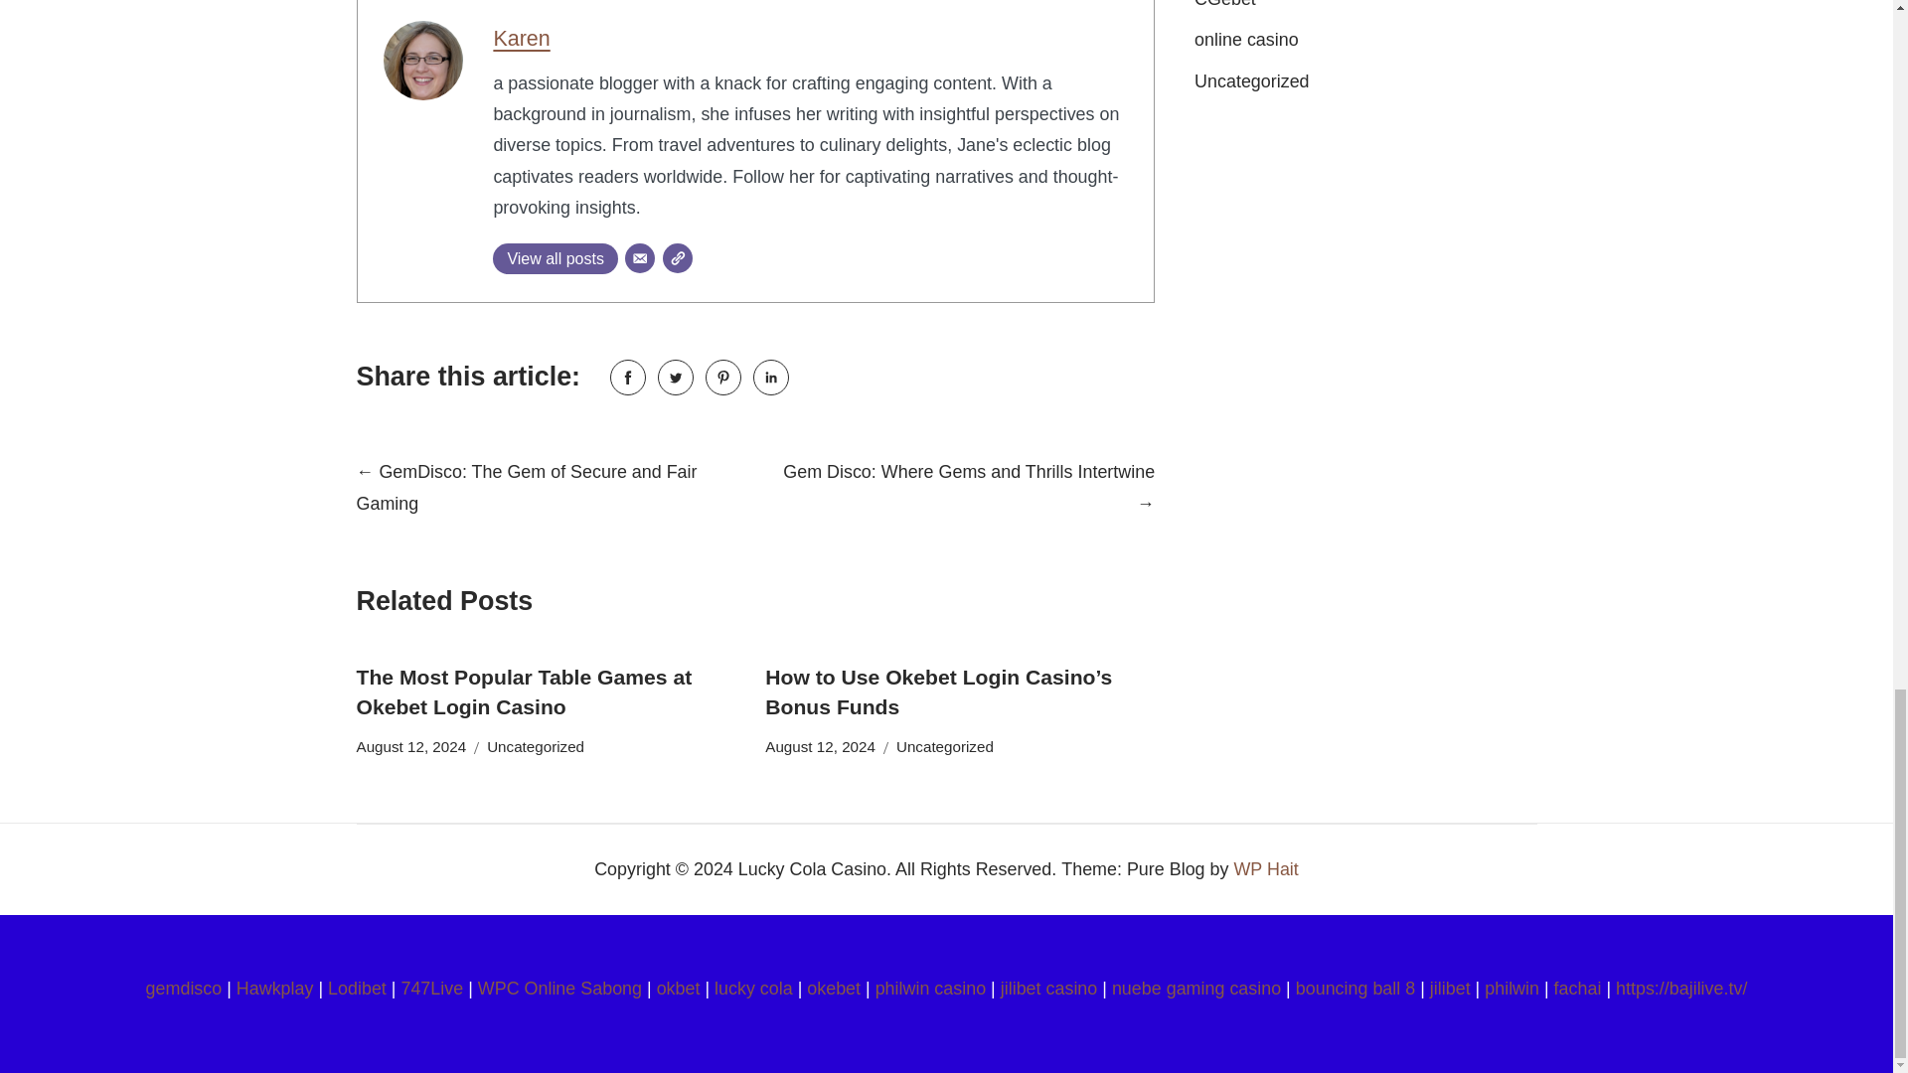  What do you see at coordinates (409, 747) in the screenshot?
I see `August 12, 2024` at bounding box center [409, 747].